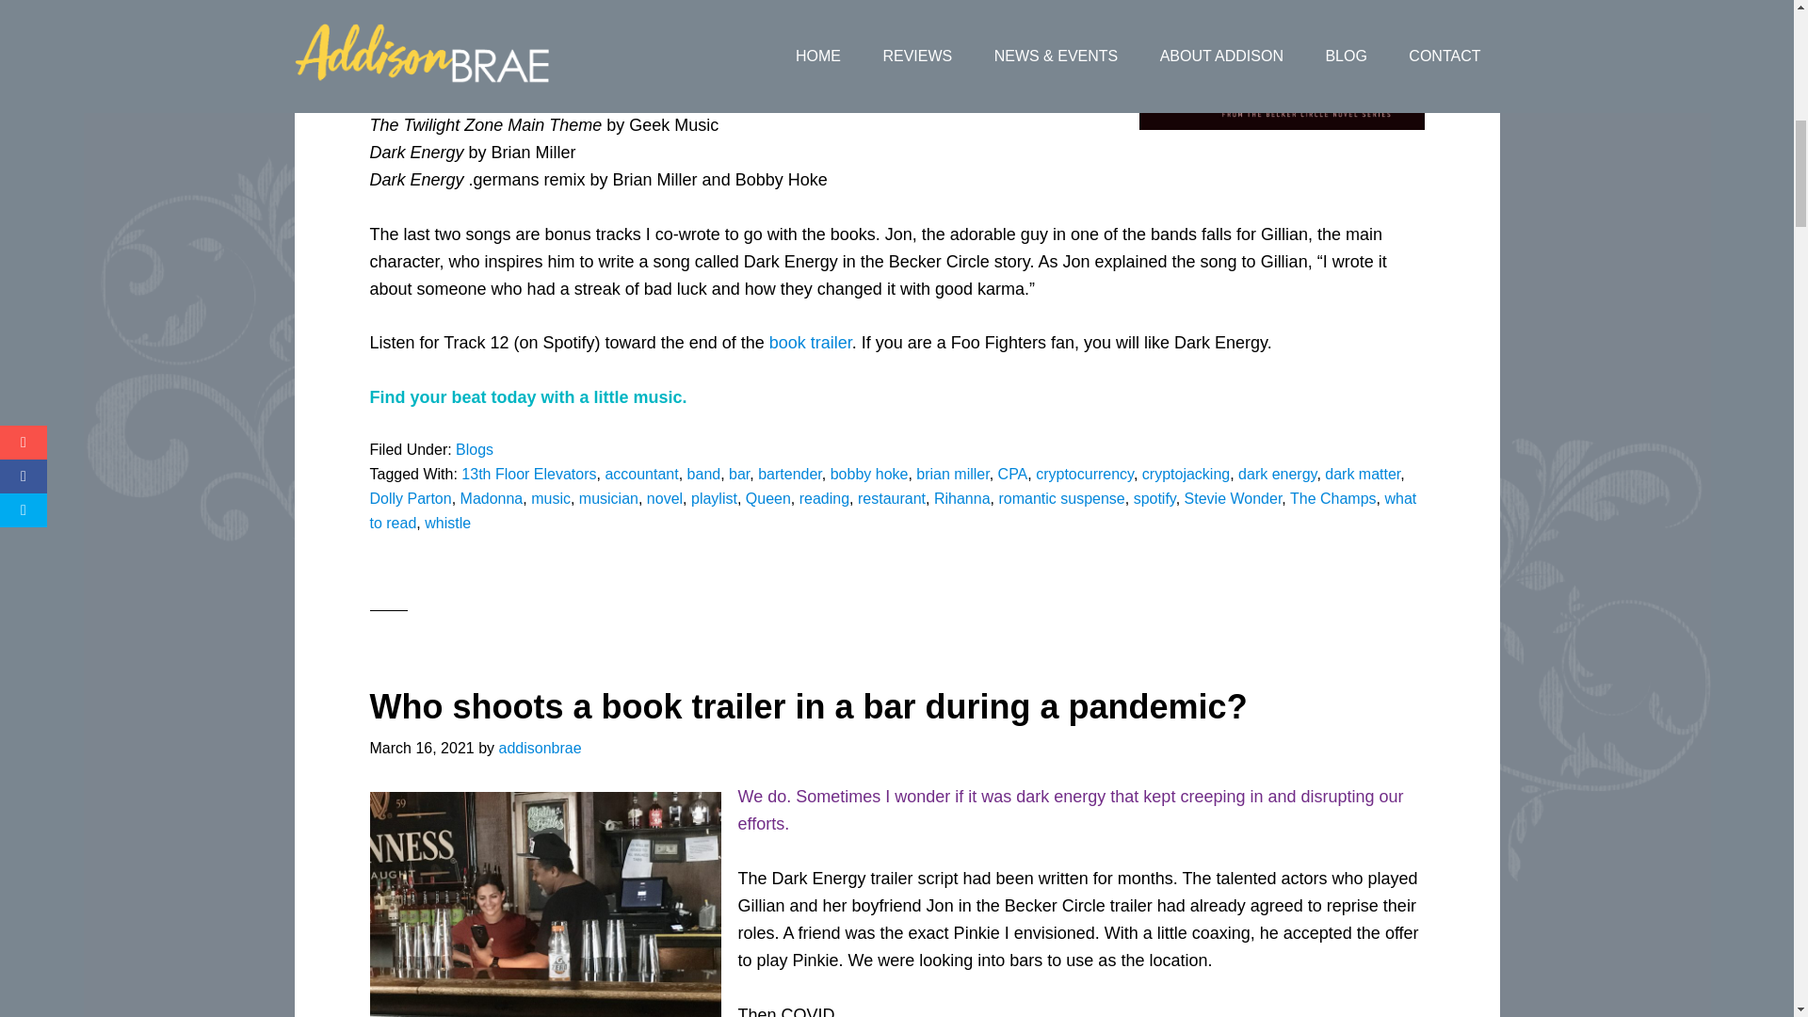  Describe the element at coordinates (1060, 497) in the screenshot. I see `romantic suspense` at that location.